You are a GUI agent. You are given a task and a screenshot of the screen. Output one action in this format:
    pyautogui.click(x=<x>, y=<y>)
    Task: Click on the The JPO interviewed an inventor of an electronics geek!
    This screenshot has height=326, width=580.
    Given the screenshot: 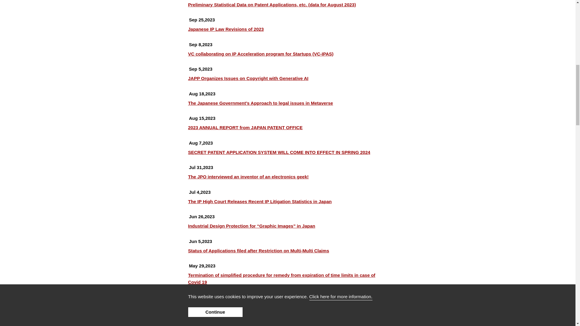 What is the action you would take?
    pyautogui.click(x=248, y=177)
    